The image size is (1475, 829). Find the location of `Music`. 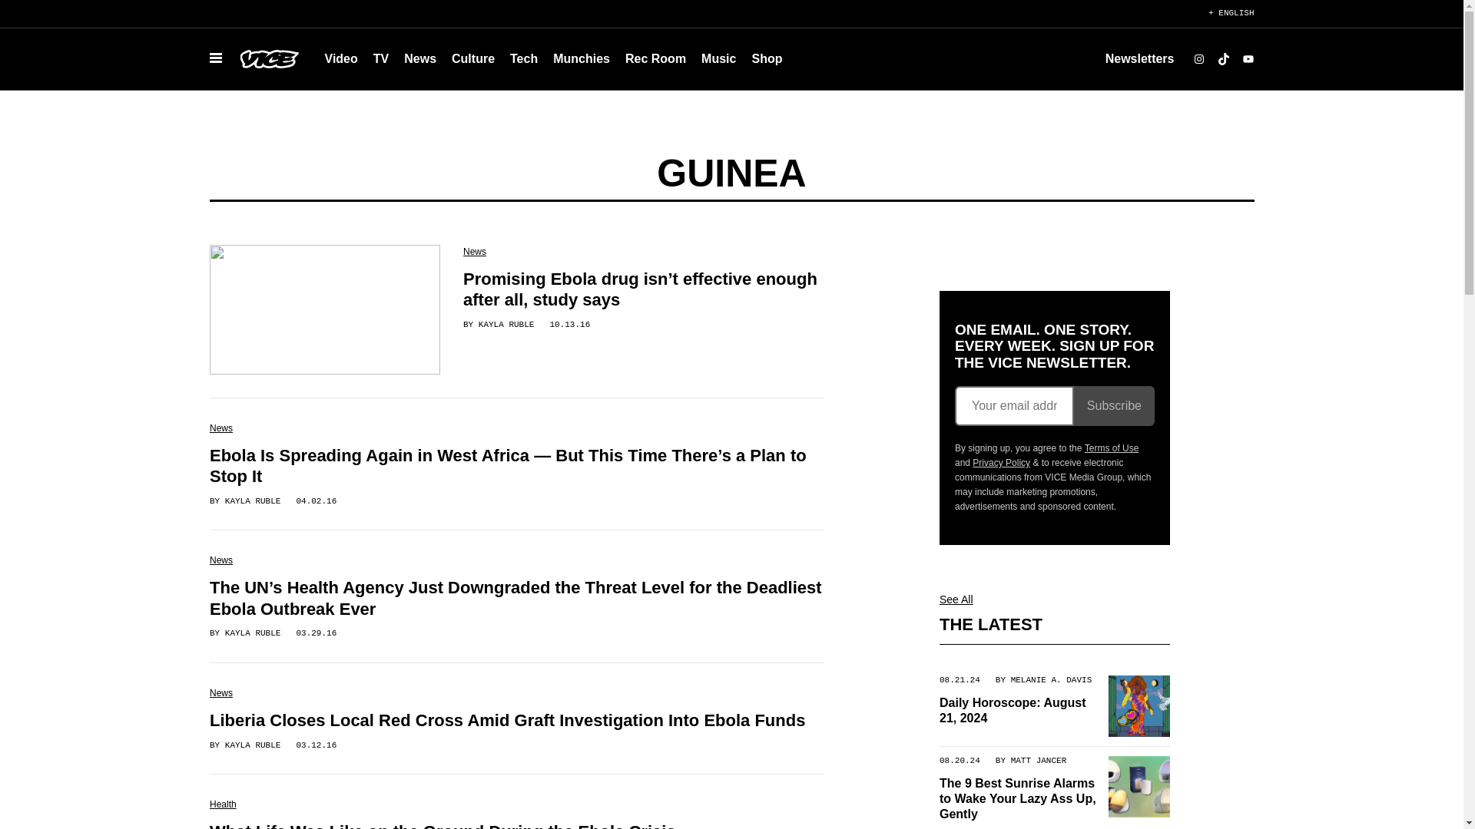

Music is located at coordinates (718, 58).